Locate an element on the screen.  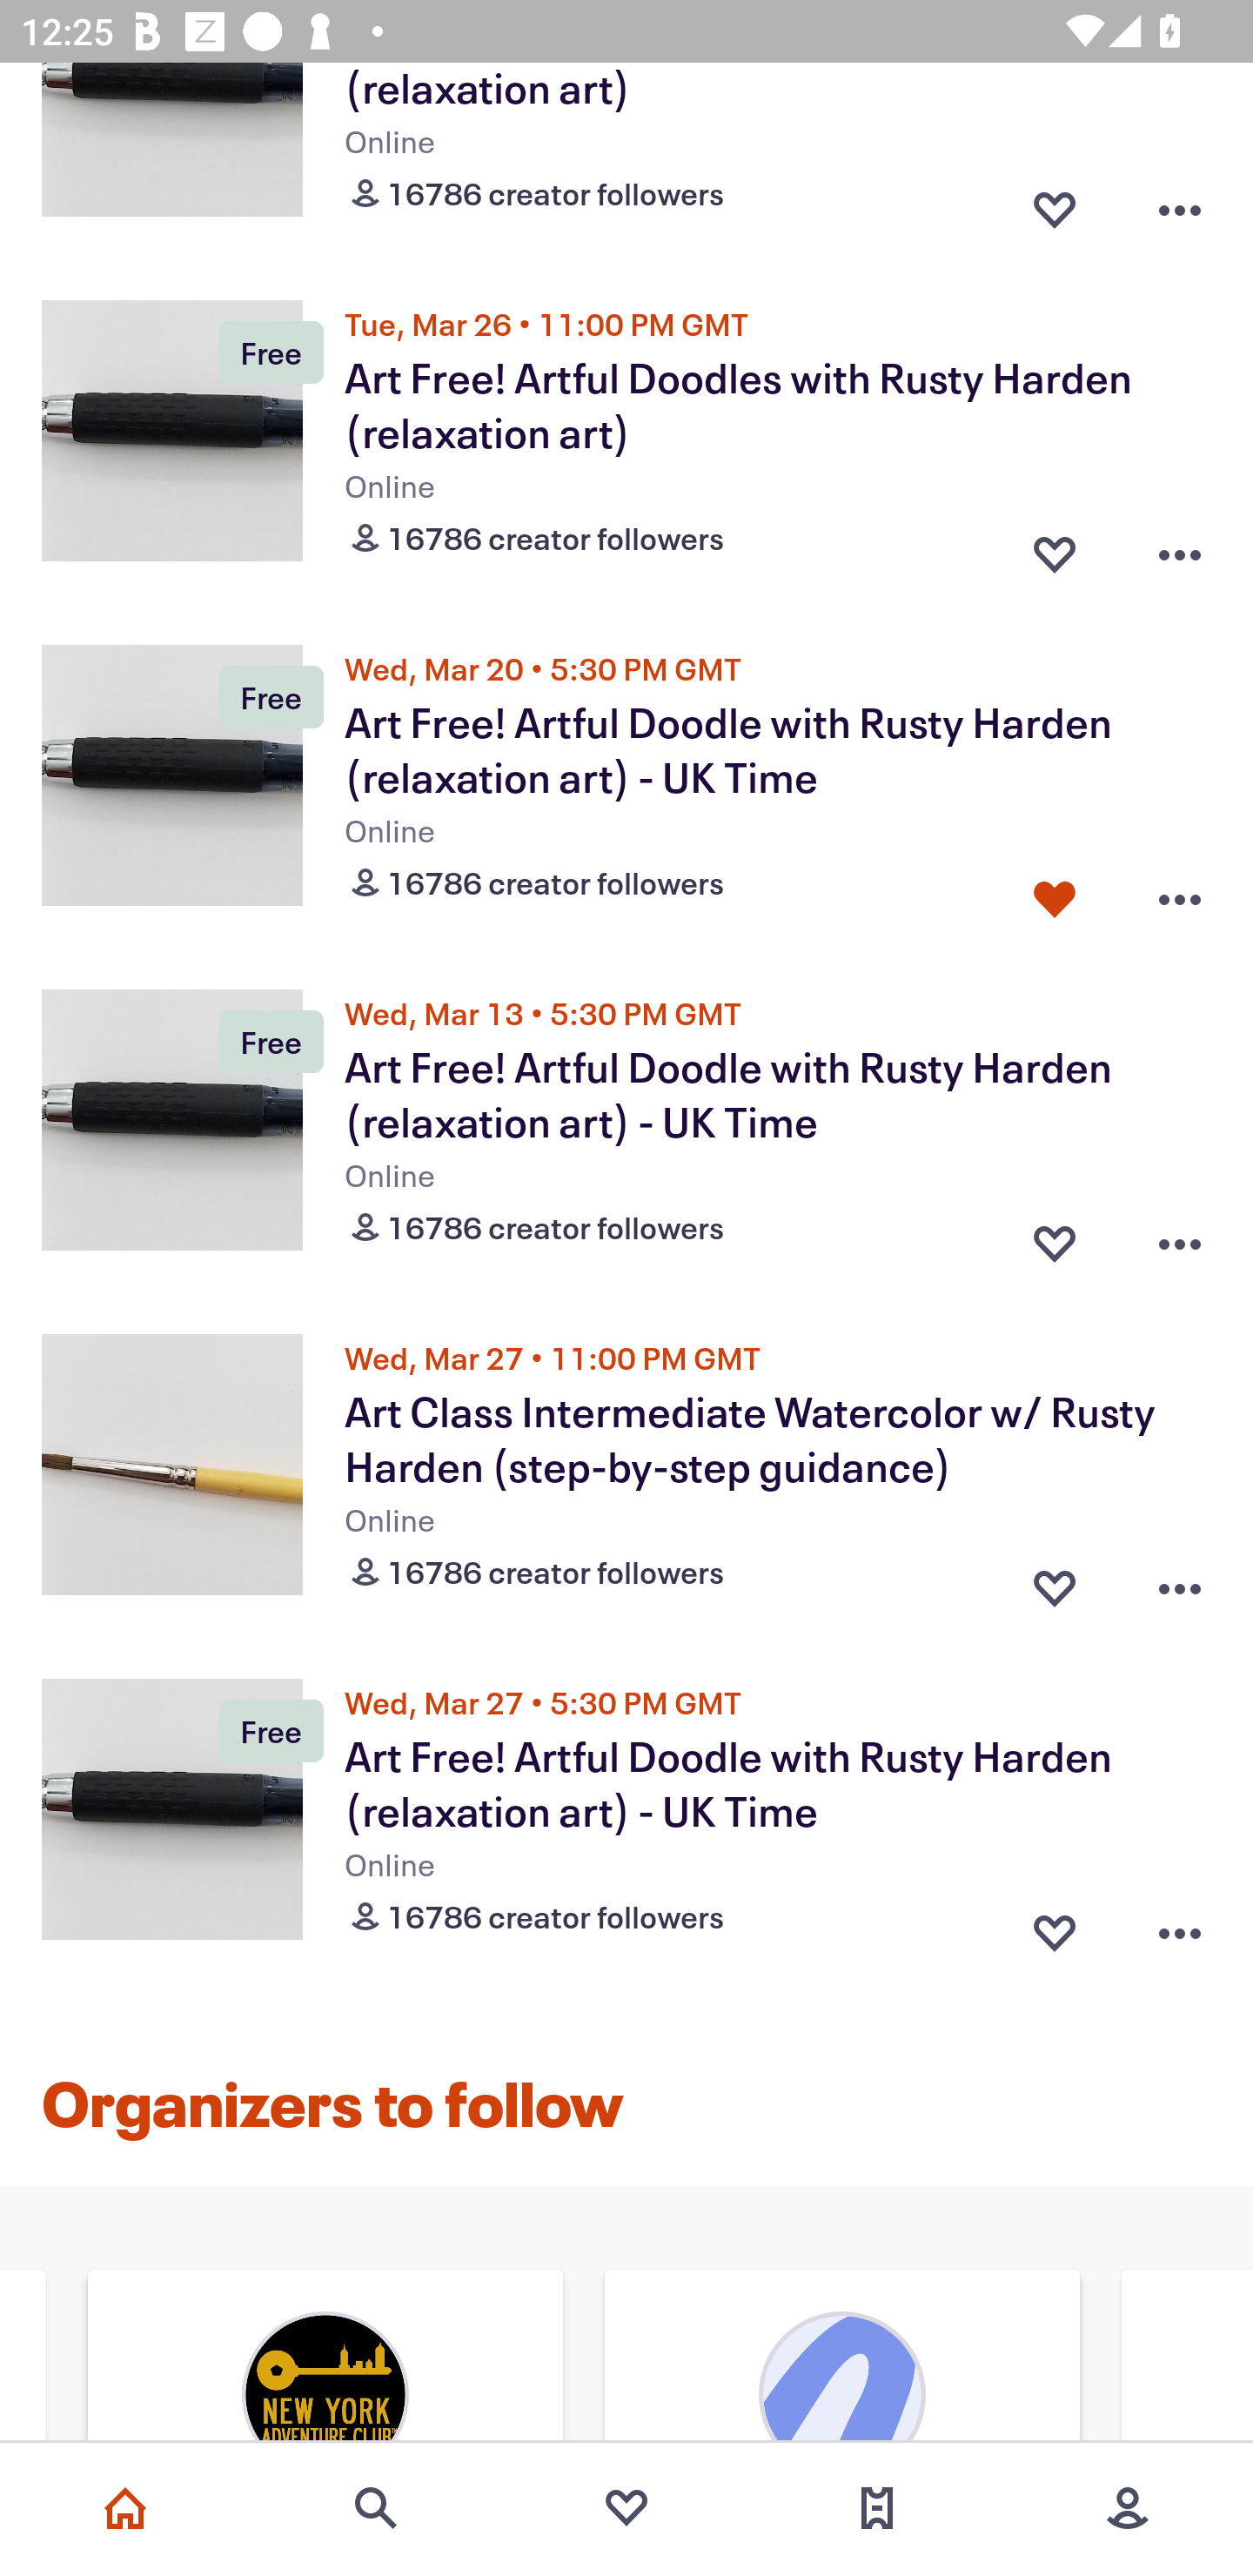
Favorite button is located at coordinates (1055, 1581).